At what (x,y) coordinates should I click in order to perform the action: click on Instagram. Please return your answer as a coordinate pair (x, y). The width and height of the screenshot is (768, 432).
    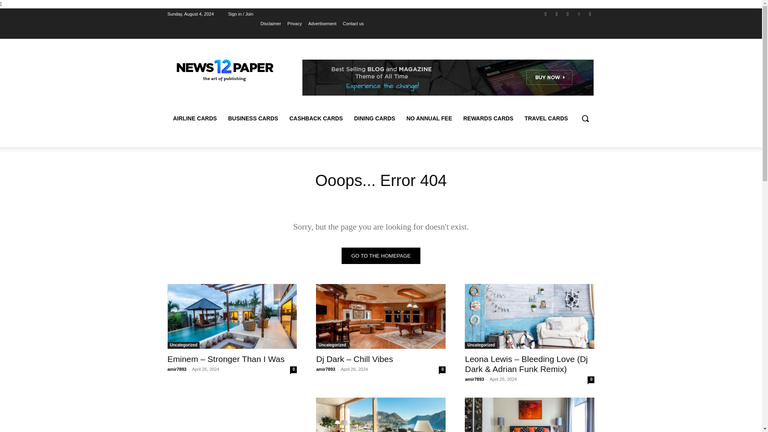
    Looking at the image, I should click on (557, 14).